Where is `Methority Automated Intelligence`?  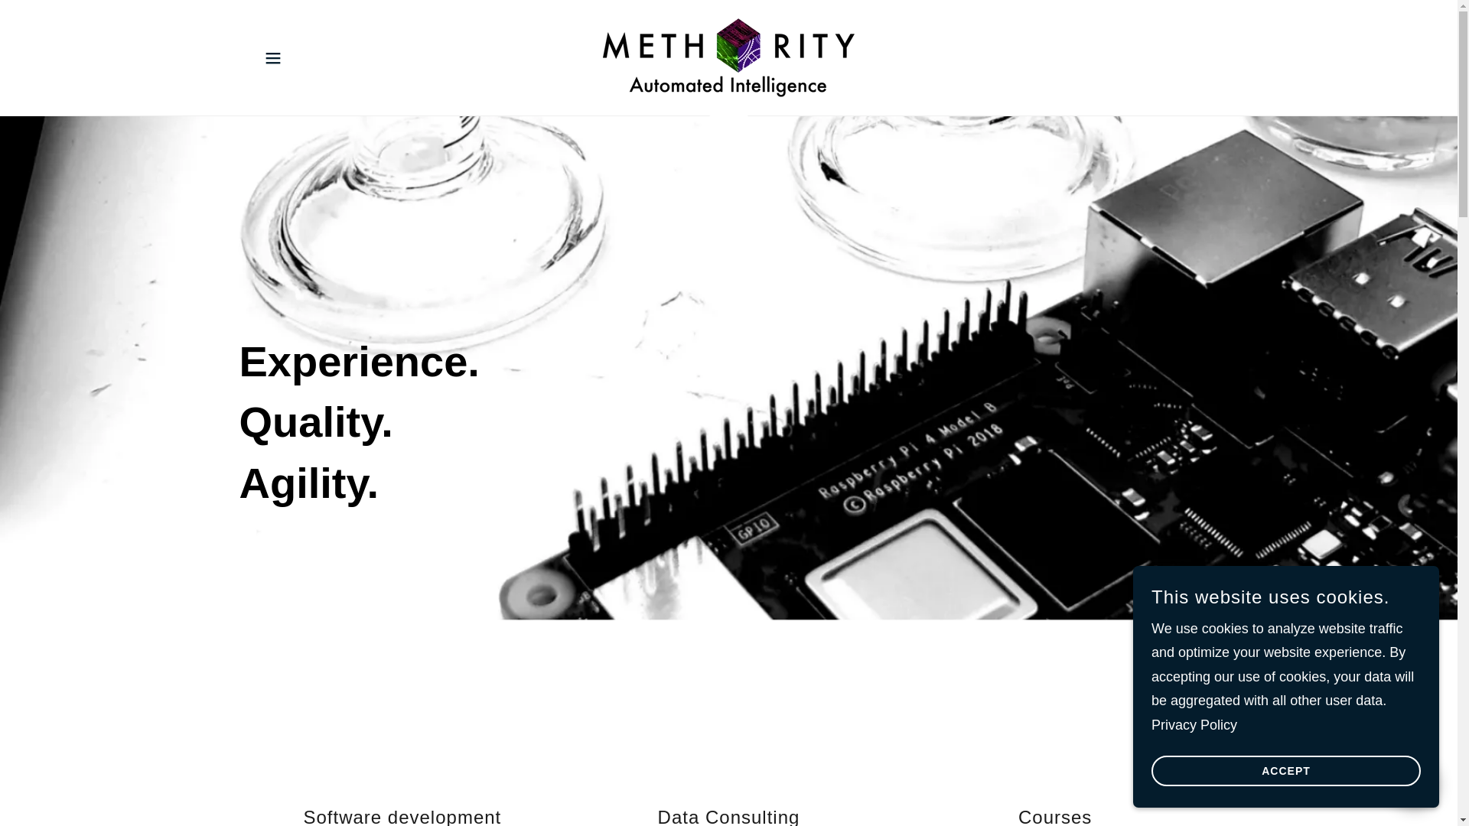 Methority Automated Intelligence is located at coordinates (728, 57).